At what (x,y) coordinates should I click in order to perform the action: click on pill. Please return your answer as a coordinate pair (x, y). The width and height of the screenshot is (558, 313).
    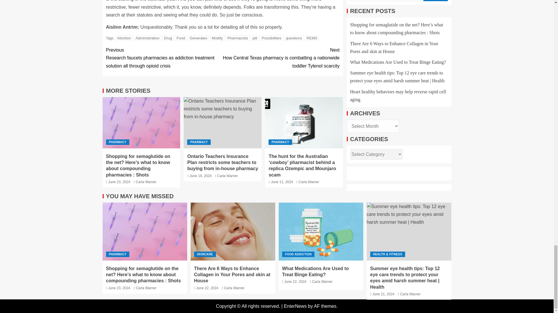
    Looking at the image, I should click on (255, 38).